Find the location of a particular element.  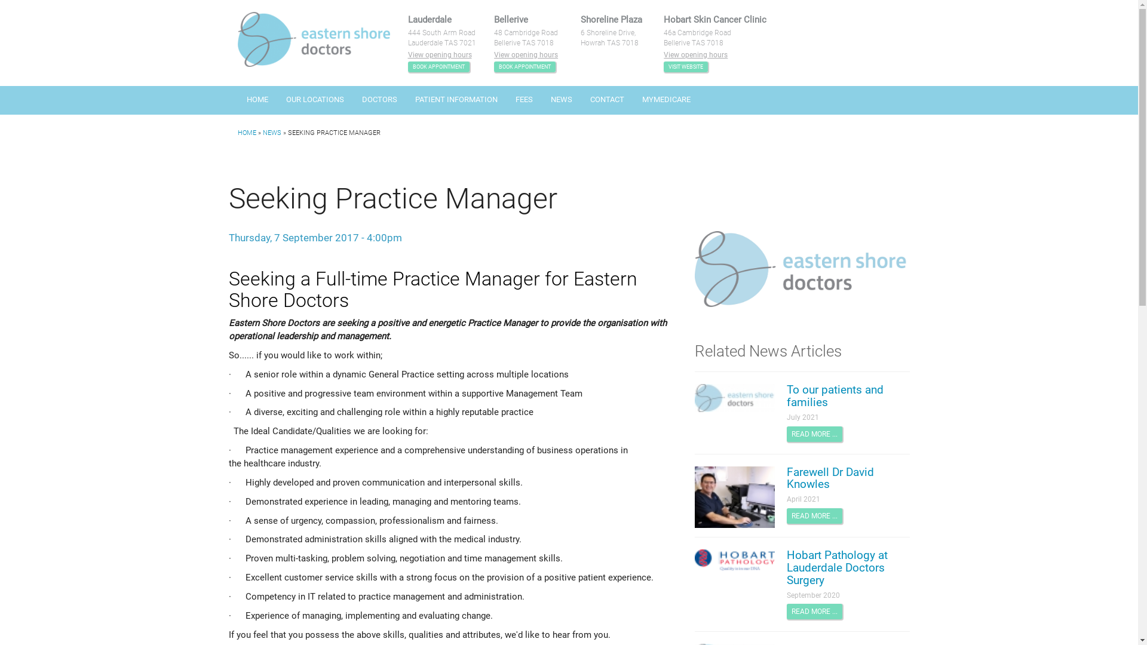

BOOK APPOINTMENT is located at coordinates (438, 67).